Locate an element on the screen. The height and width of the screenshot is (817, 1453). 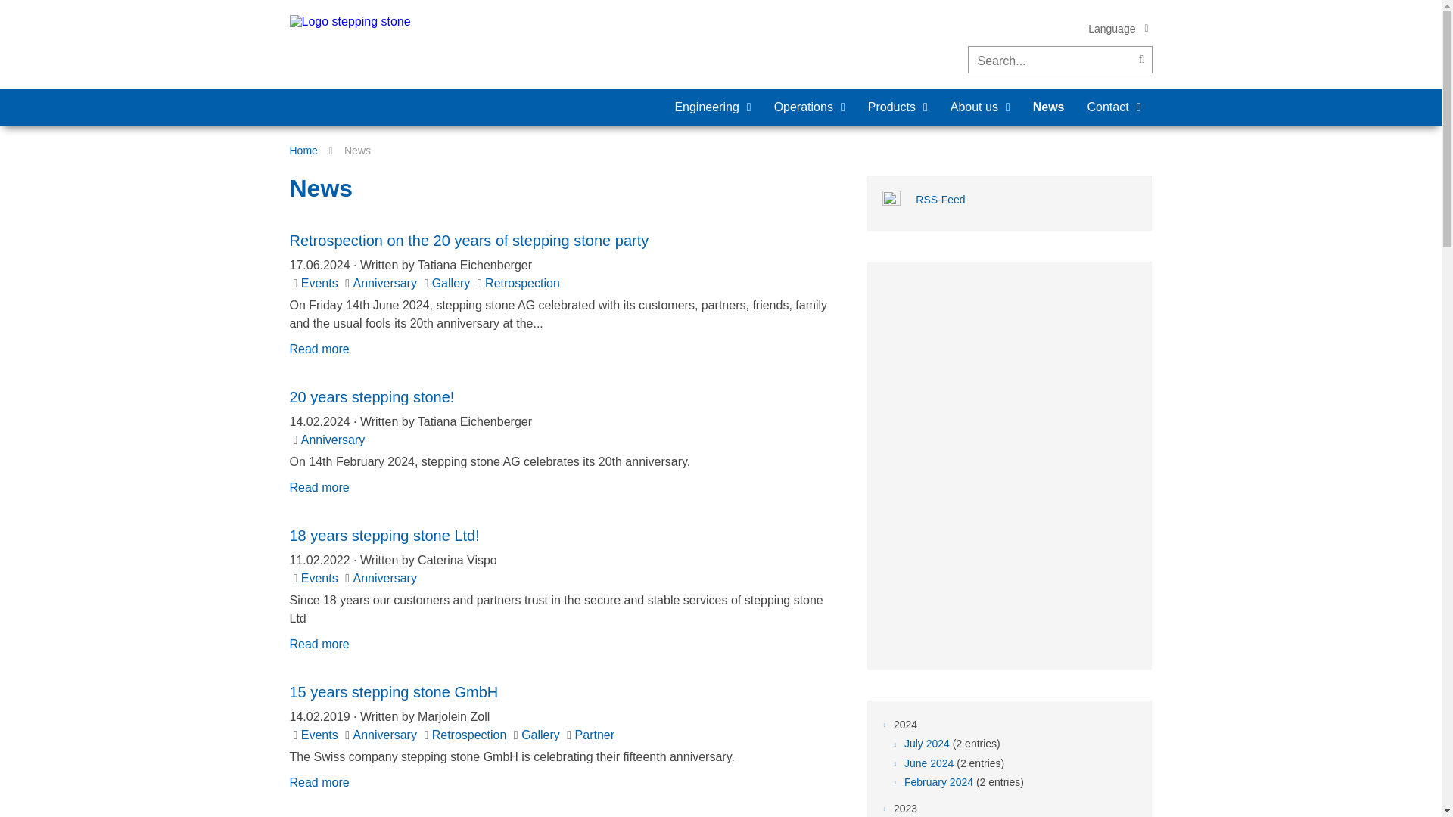
About us is located at coordinates (969, 107).